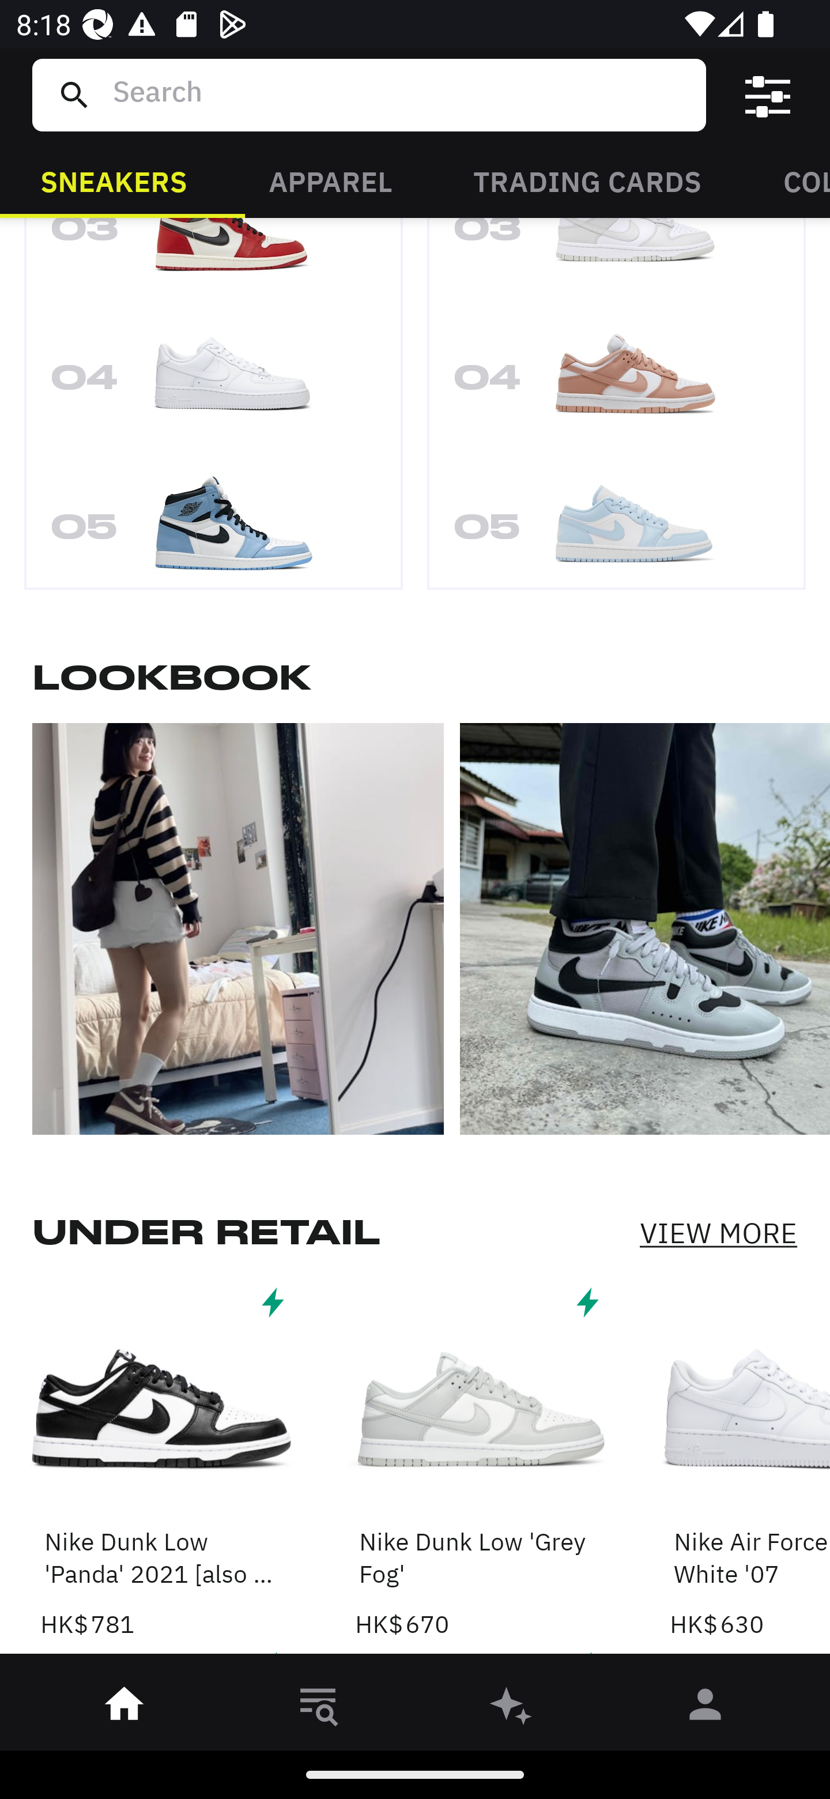 The width and height of the screenshot is (830, 1799). I want to click on Nike Air Force 1 Low White '07 HK$ 630, so click(750, 1461).